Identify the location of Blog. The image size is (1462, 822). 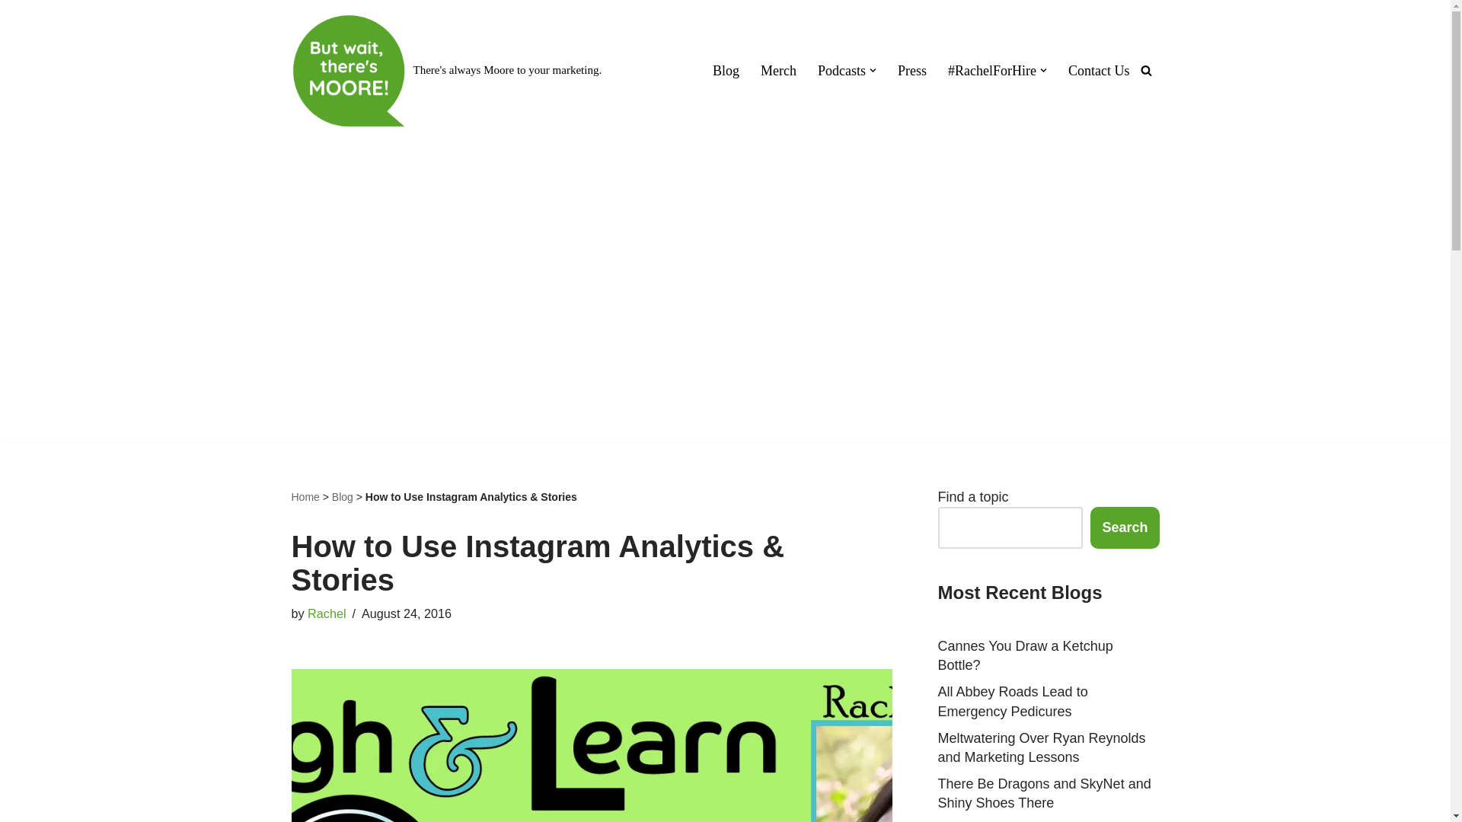
(726, 70).